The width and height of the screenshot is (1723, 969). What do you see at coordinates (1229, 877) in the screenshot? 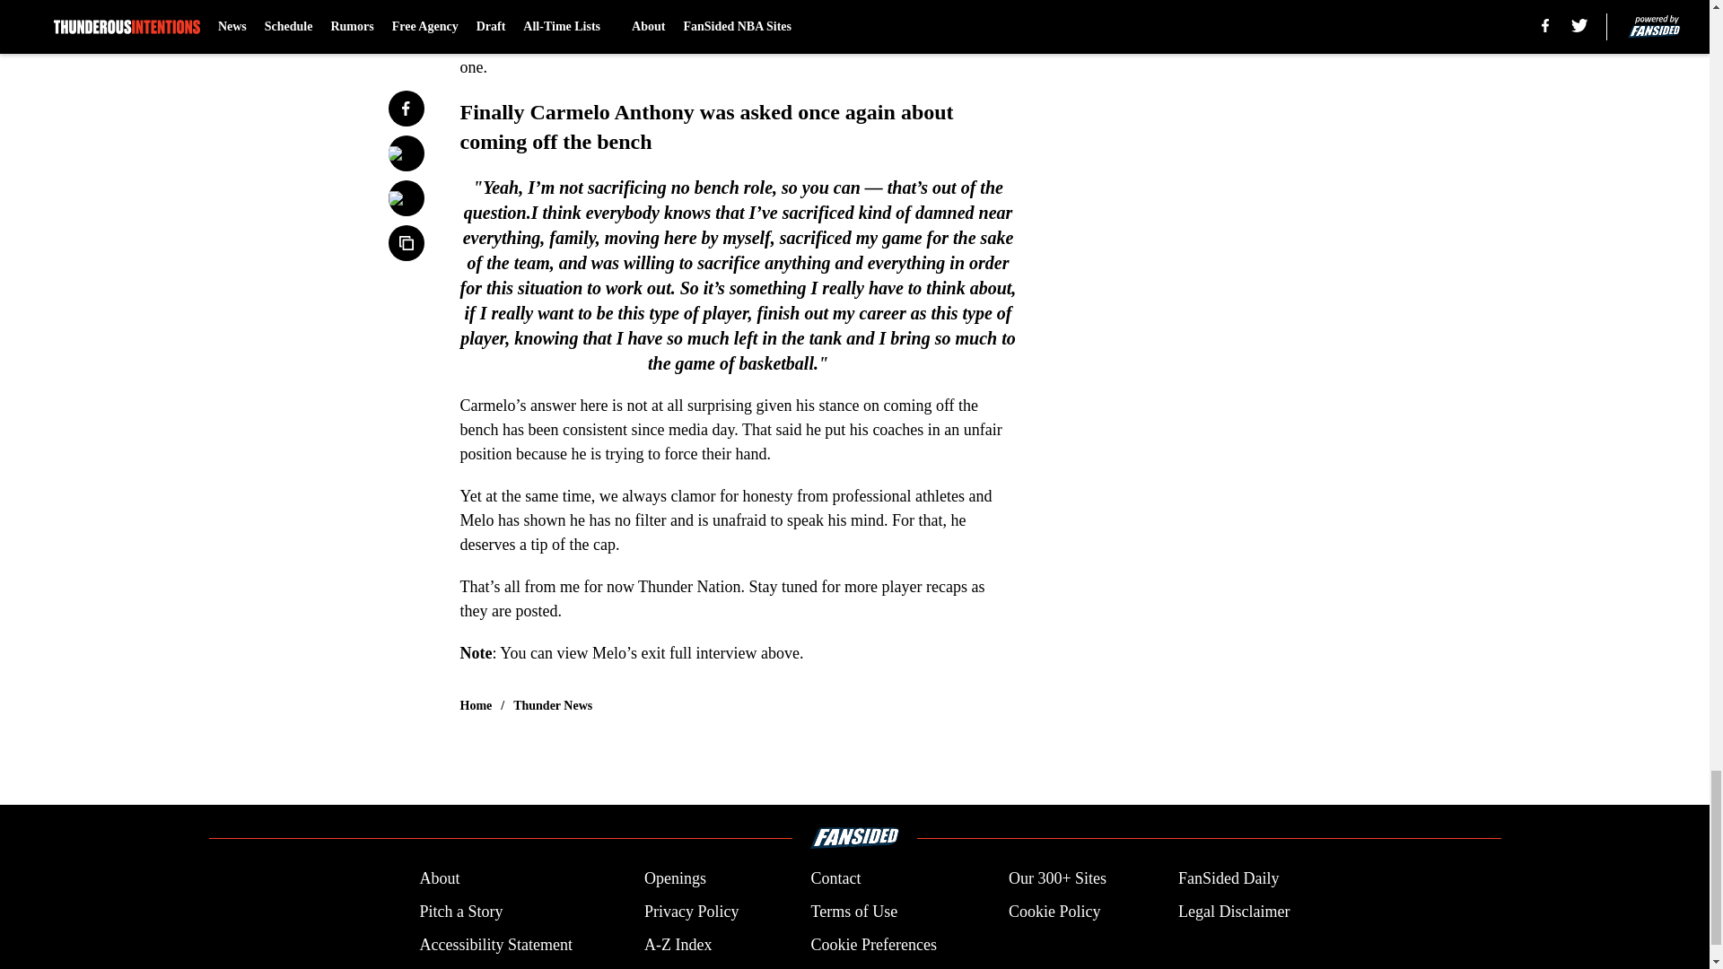
I see `FanSided Daily` at bounding box center [1229, 877].